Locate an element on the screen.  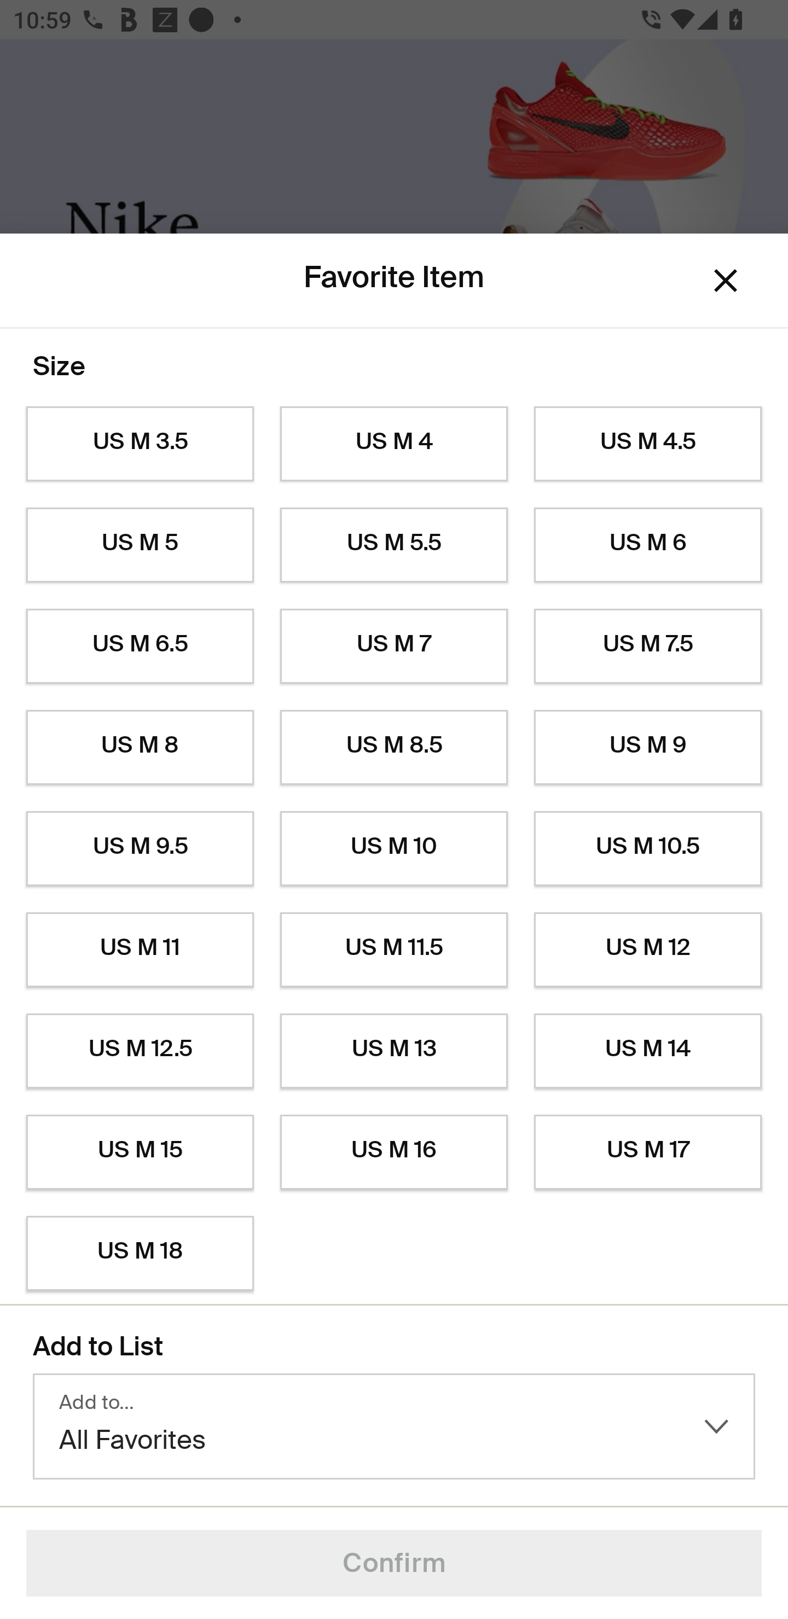
US M 10 is located at coordinates (394, 849).